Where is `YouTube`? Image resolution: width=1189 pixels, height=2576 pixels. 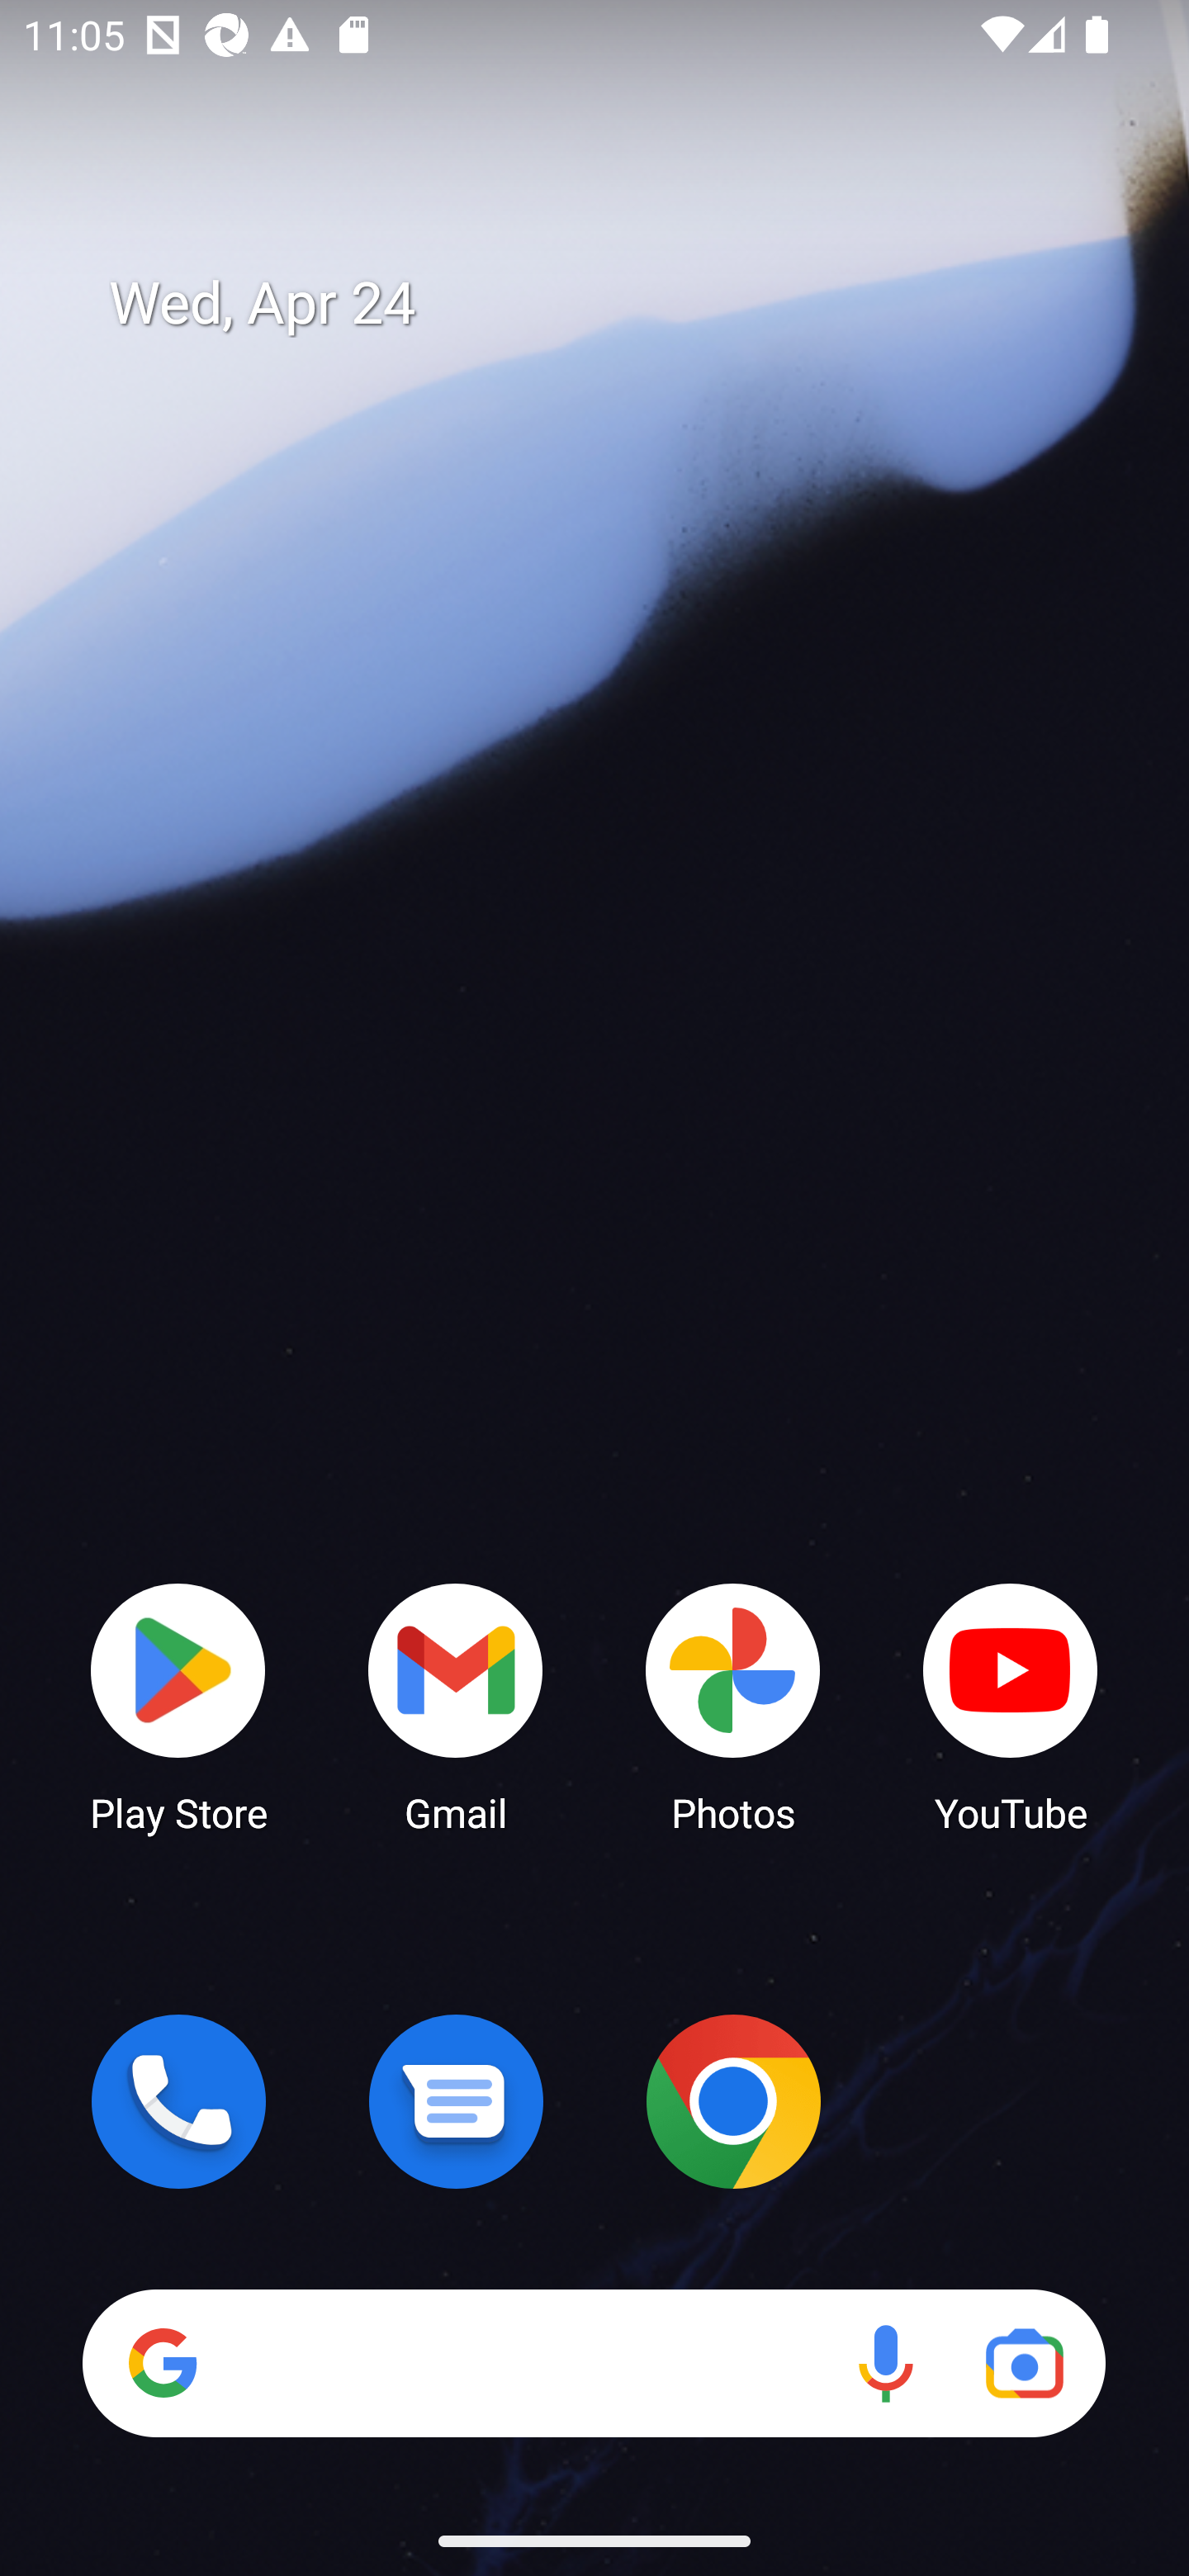 YouTube is located at coordinates (1011, 1706).